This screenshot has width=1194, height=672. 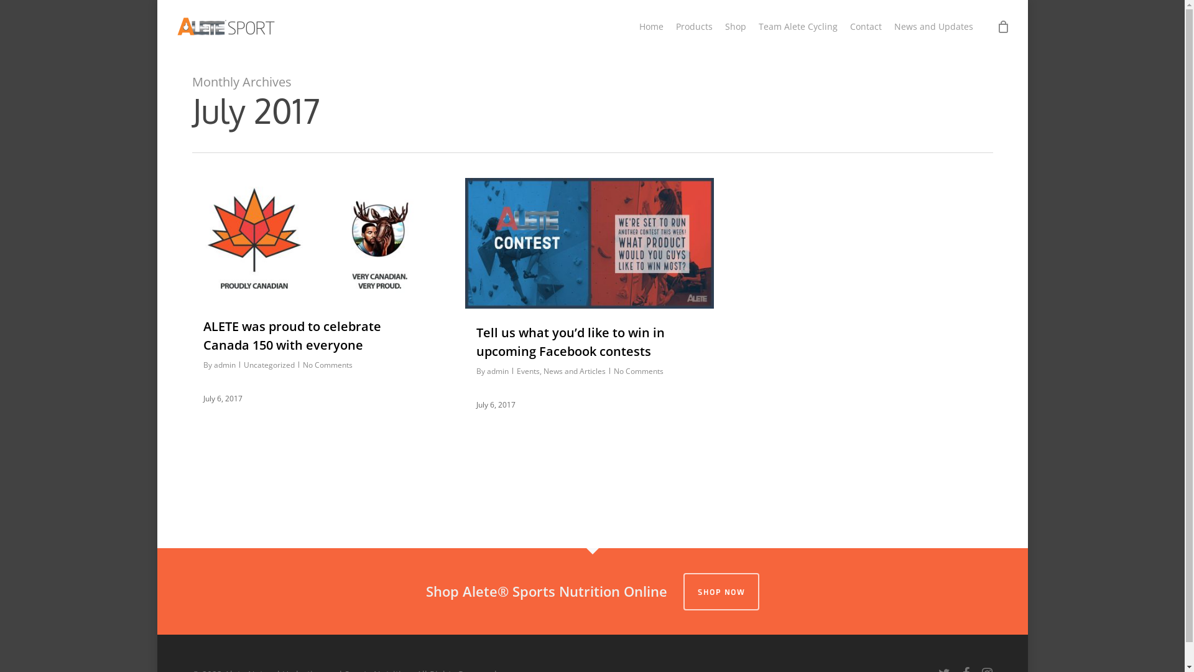 I want to click on News and Updates, so click(x=934, y=27).